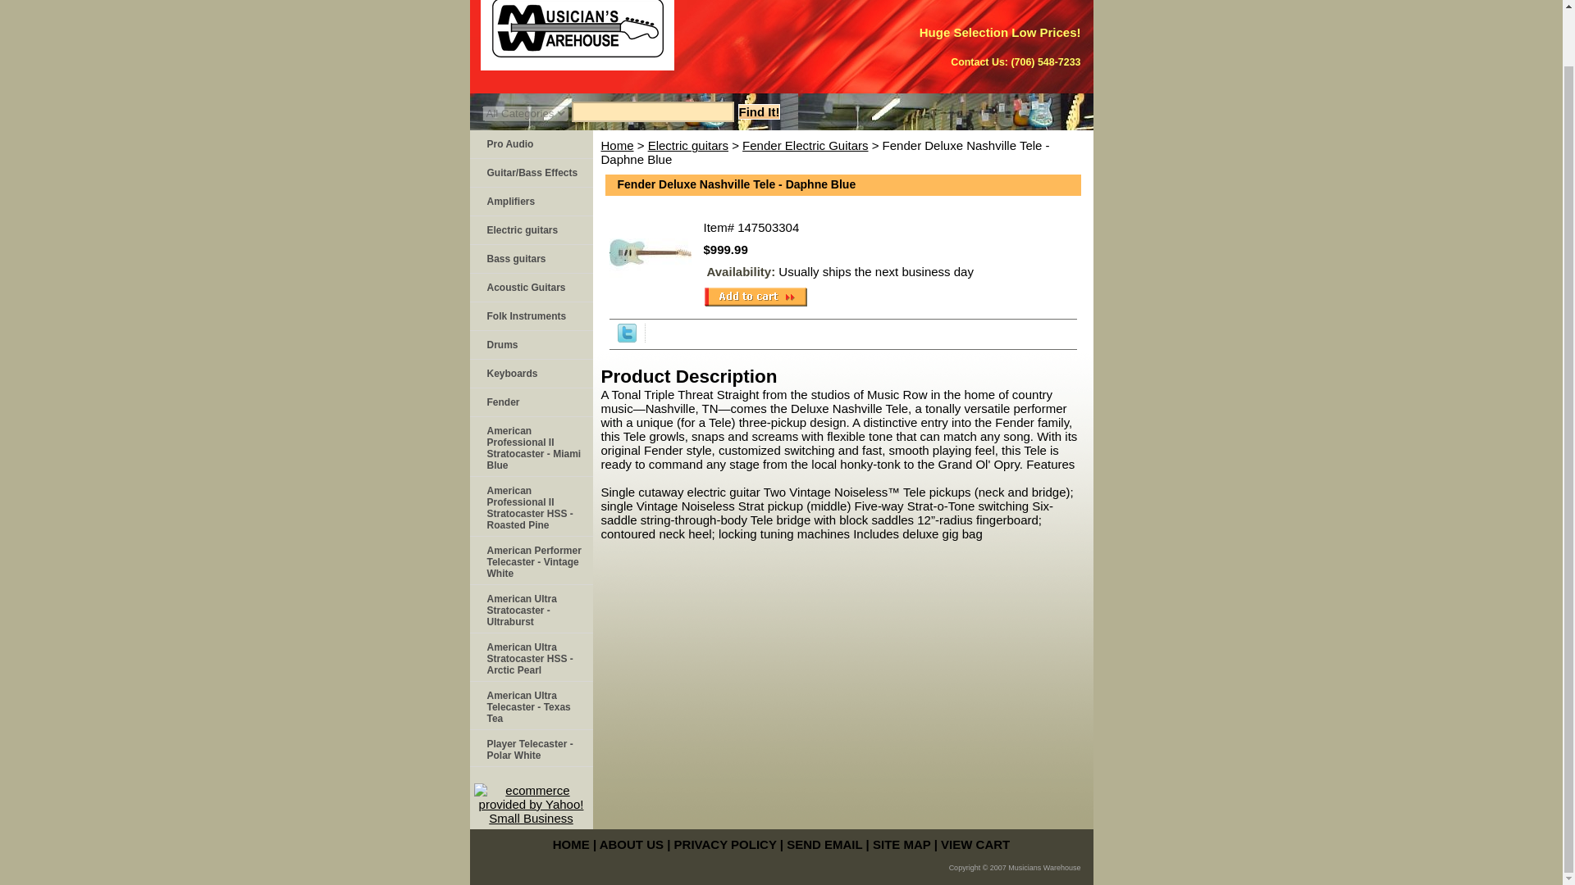 This screenshot has height=885, width=1575. Describe the element at coordinates (530, 706) in the screenshot. I see `American Ultra Telecaster - Texas Tea` at that location.